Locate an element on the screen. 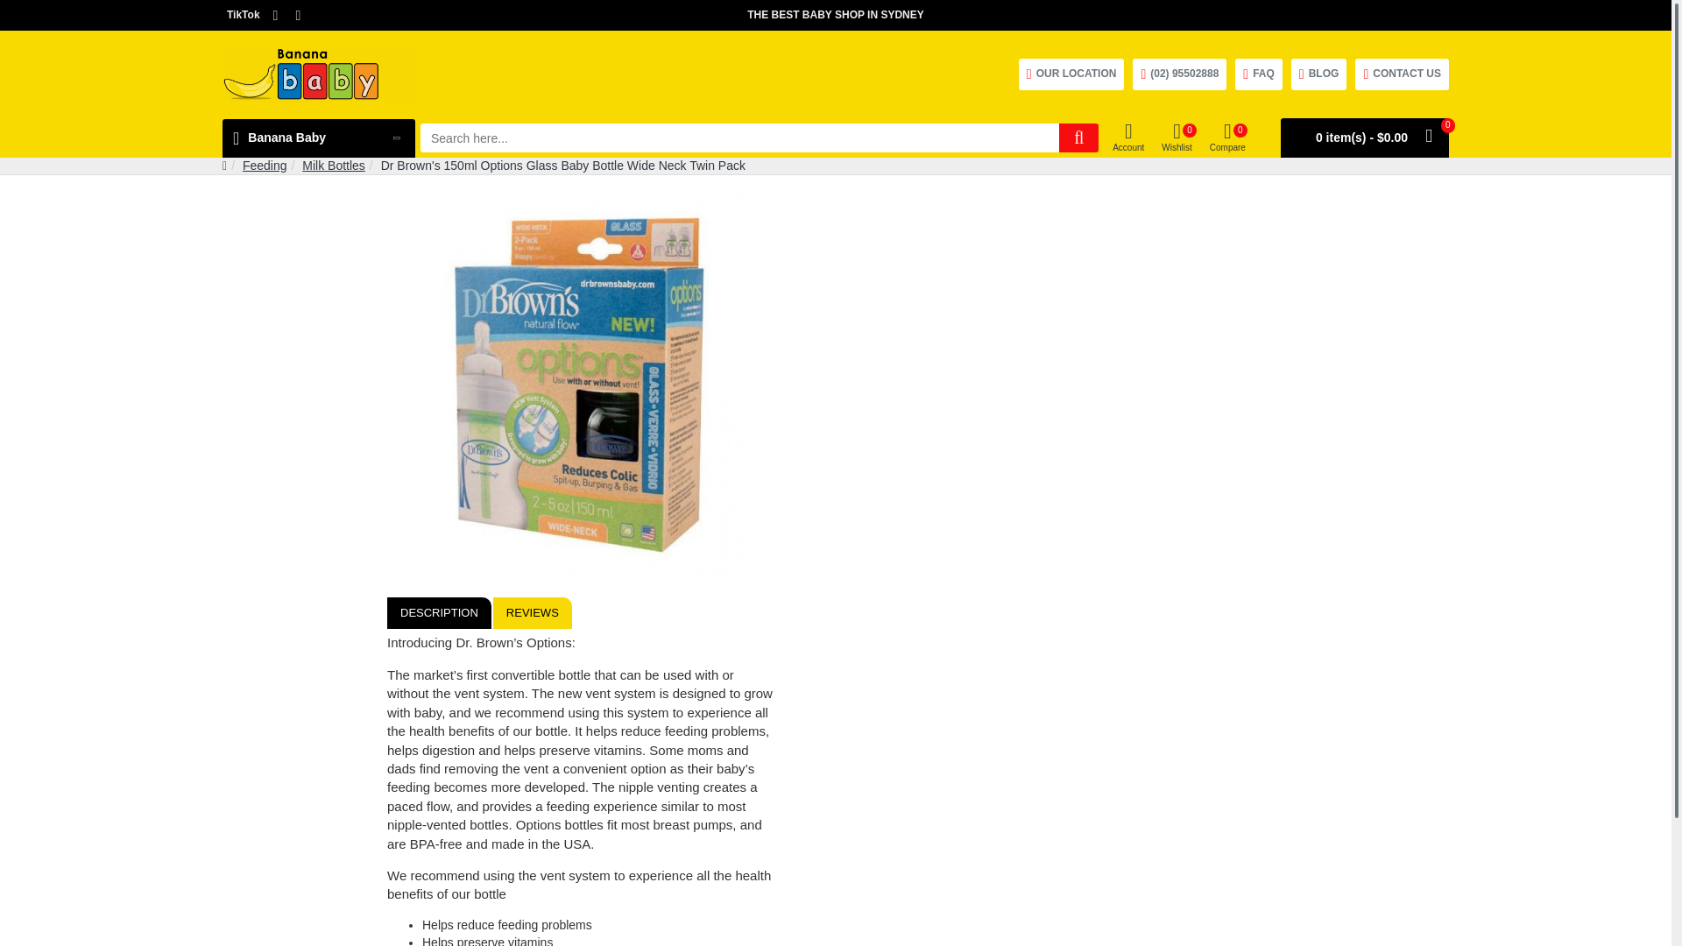 The height and width of the screenshot is (946, 1682). TikTok is located at coordinates (243, 15).